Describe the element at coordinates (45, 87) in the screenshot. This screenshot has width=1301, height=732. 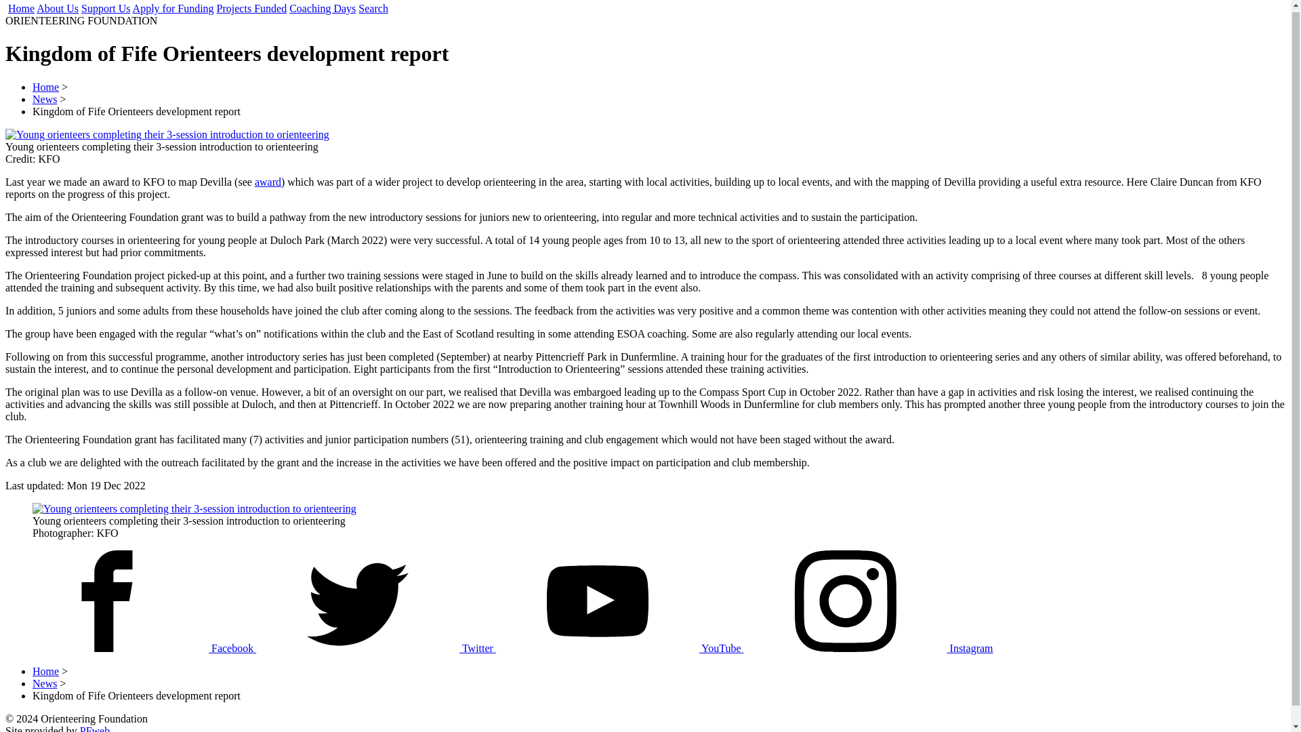
I see `Home` at that location.